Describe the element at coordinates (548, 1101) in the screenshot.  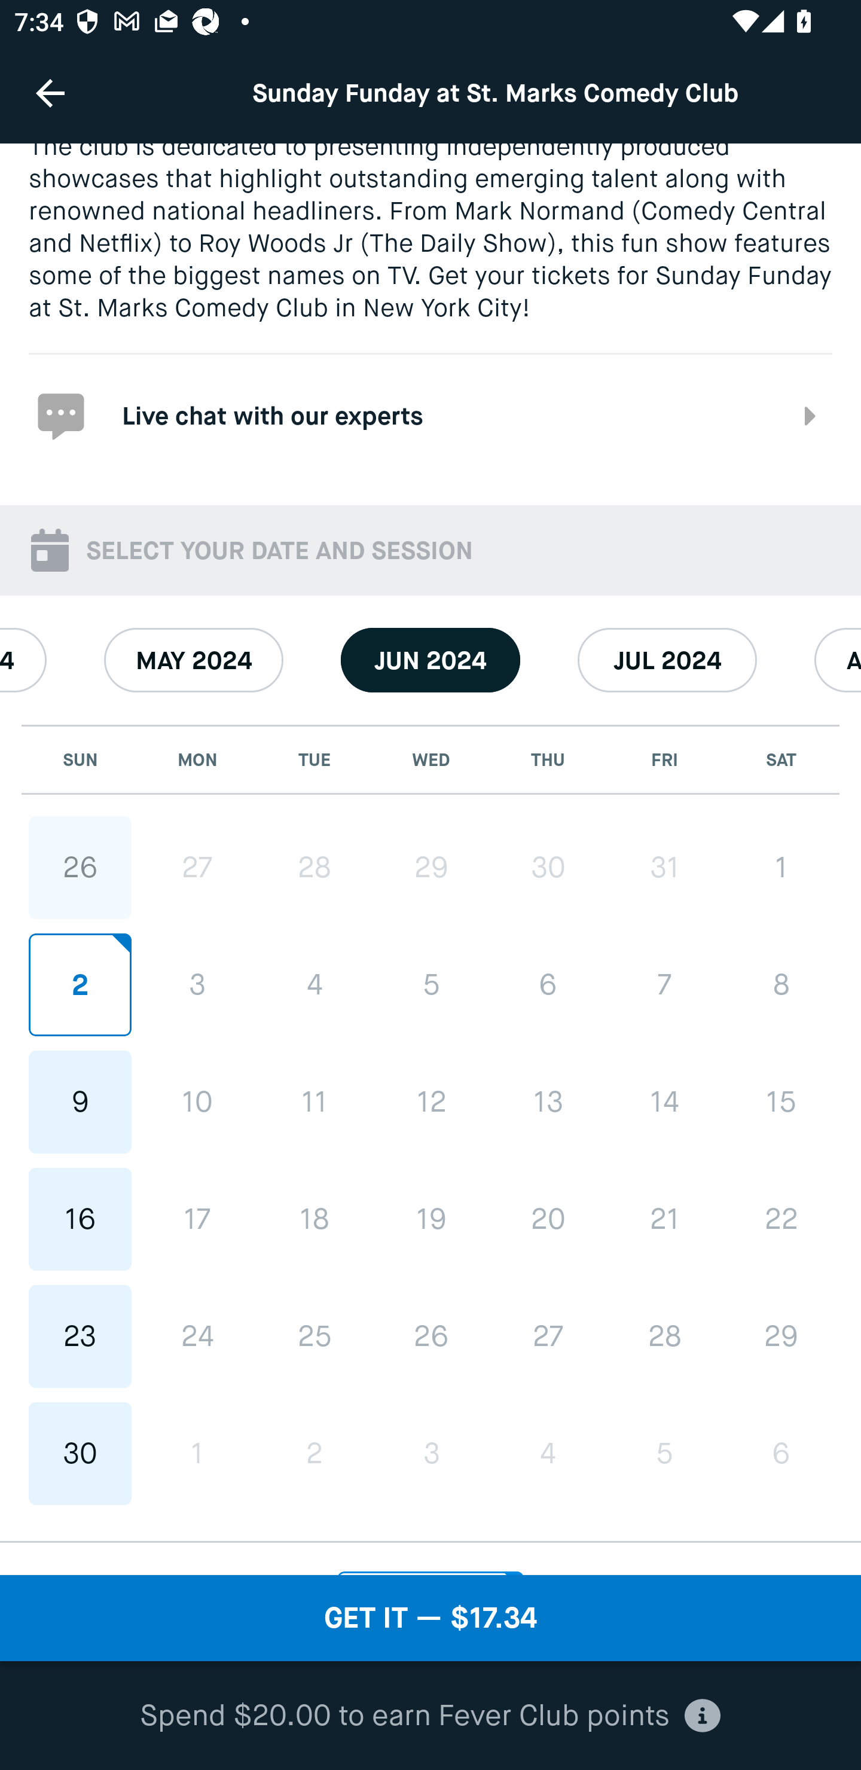
I see `13` at that location.